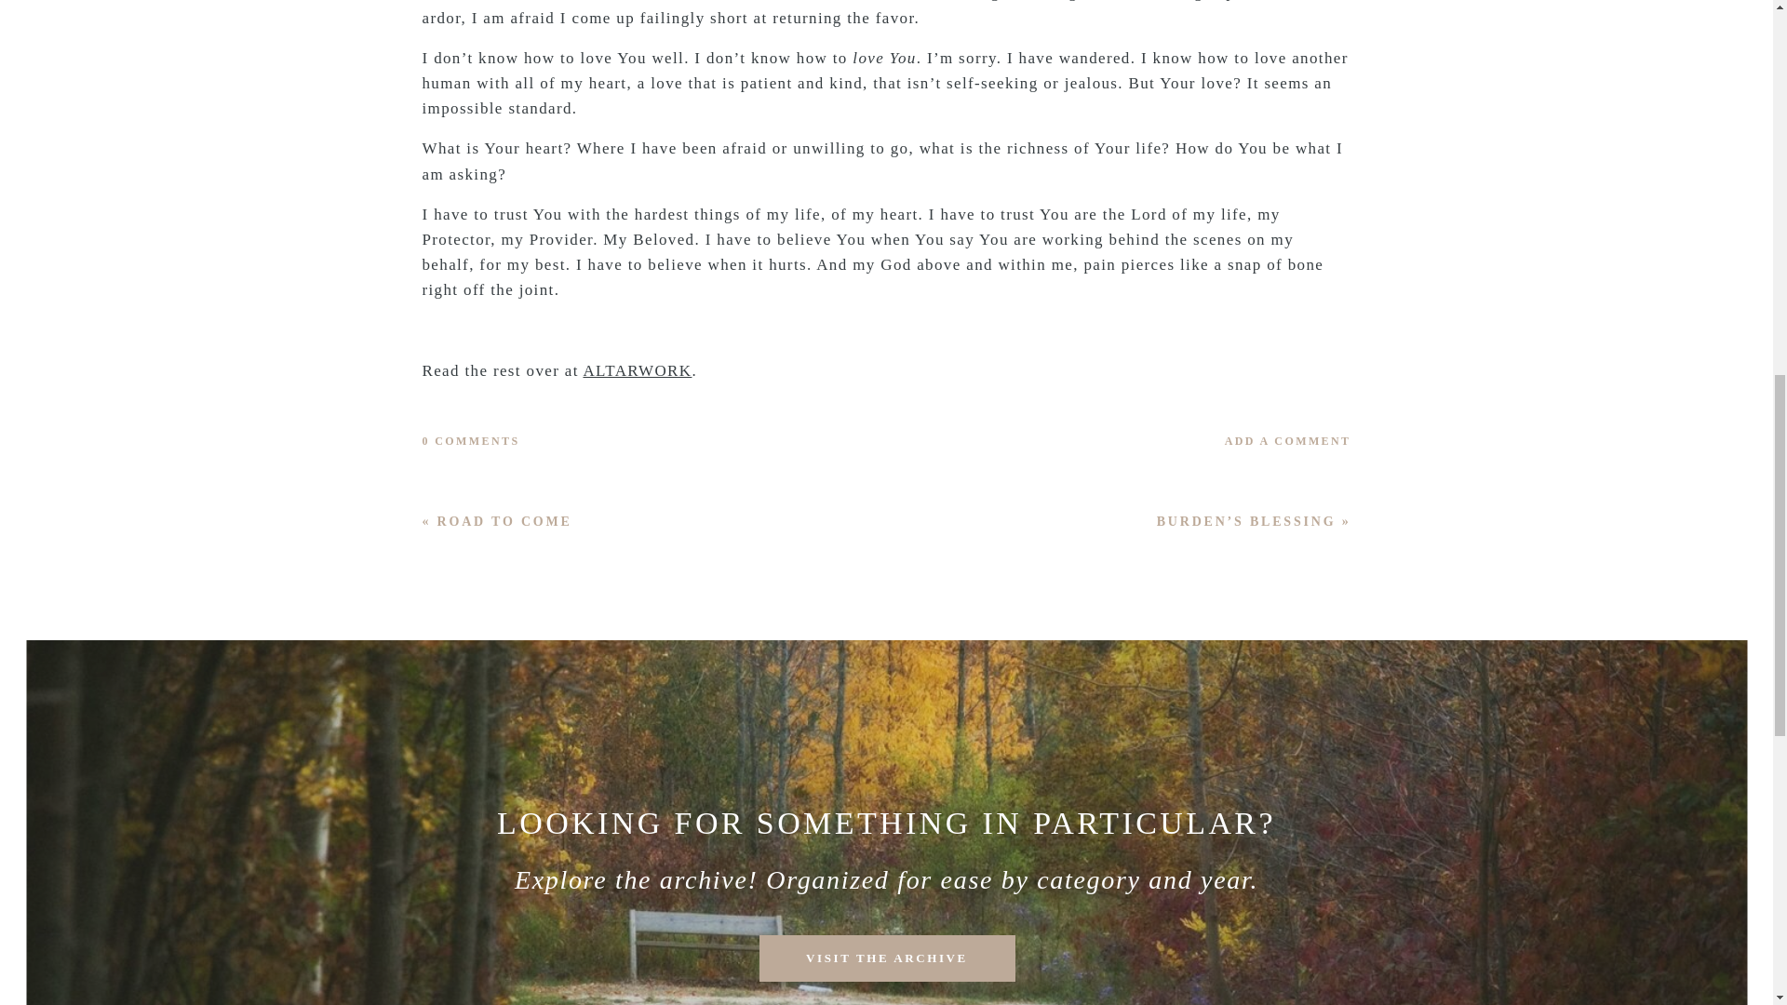 The width and height of the screenshot is (1787, 1005). Describe the element at coordinates (637, 370) in the screenshot. I see `ALTARWORK` at that location.